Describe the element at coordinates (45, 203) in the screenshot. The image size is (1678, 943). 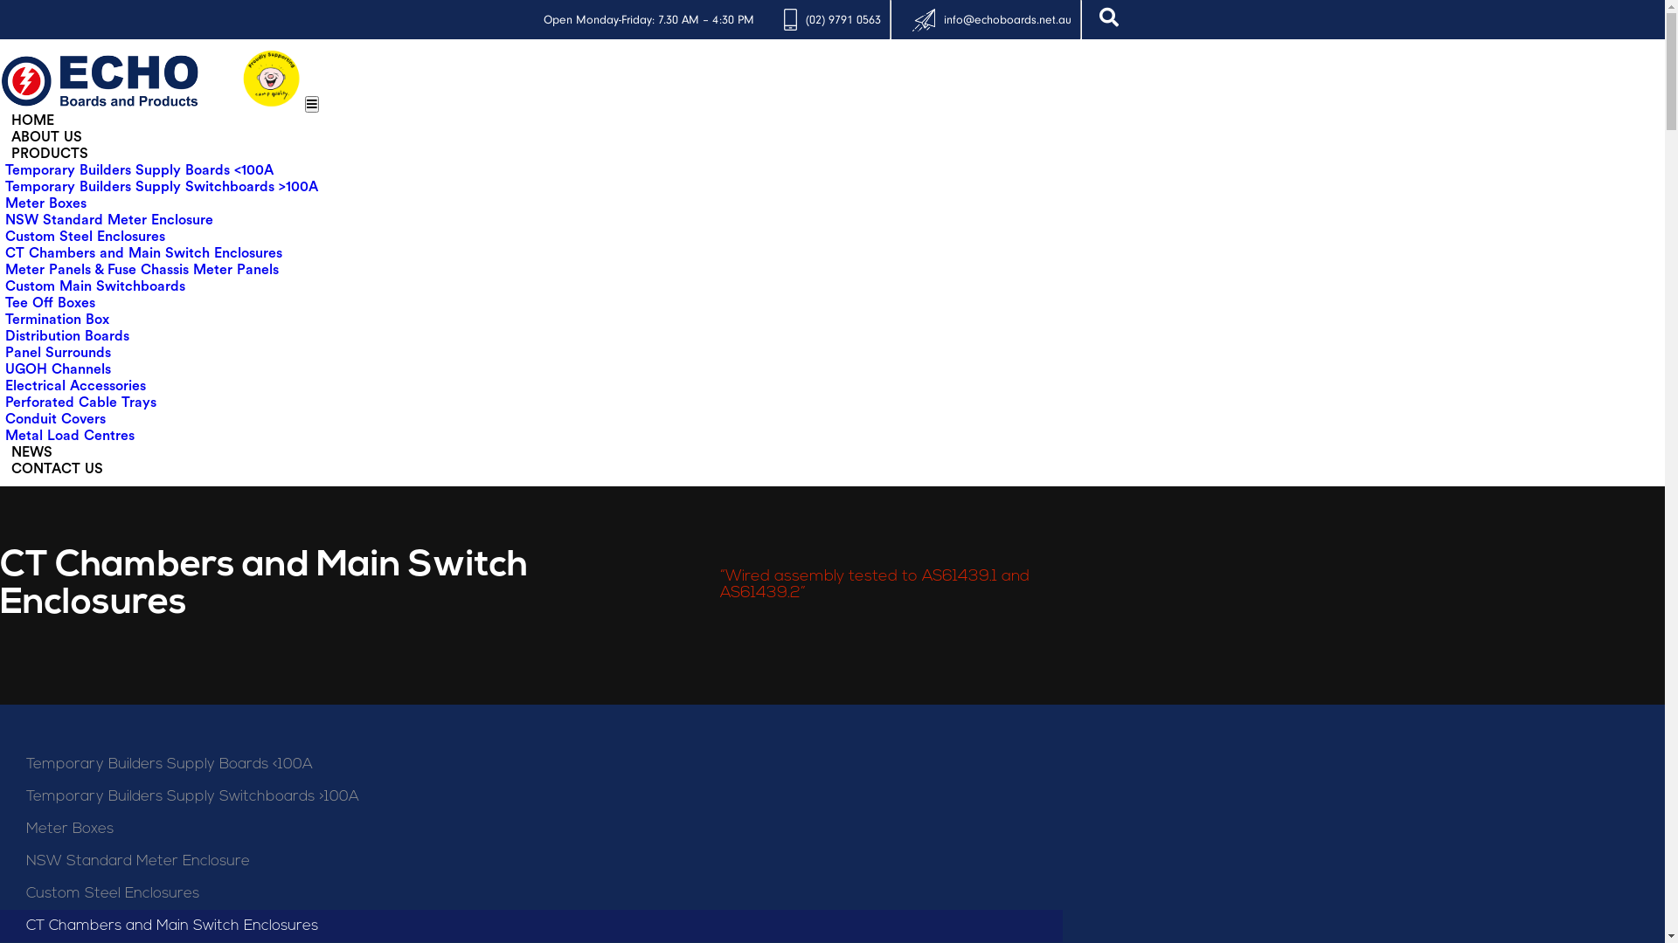
I see `Meter Boxes` at that location.